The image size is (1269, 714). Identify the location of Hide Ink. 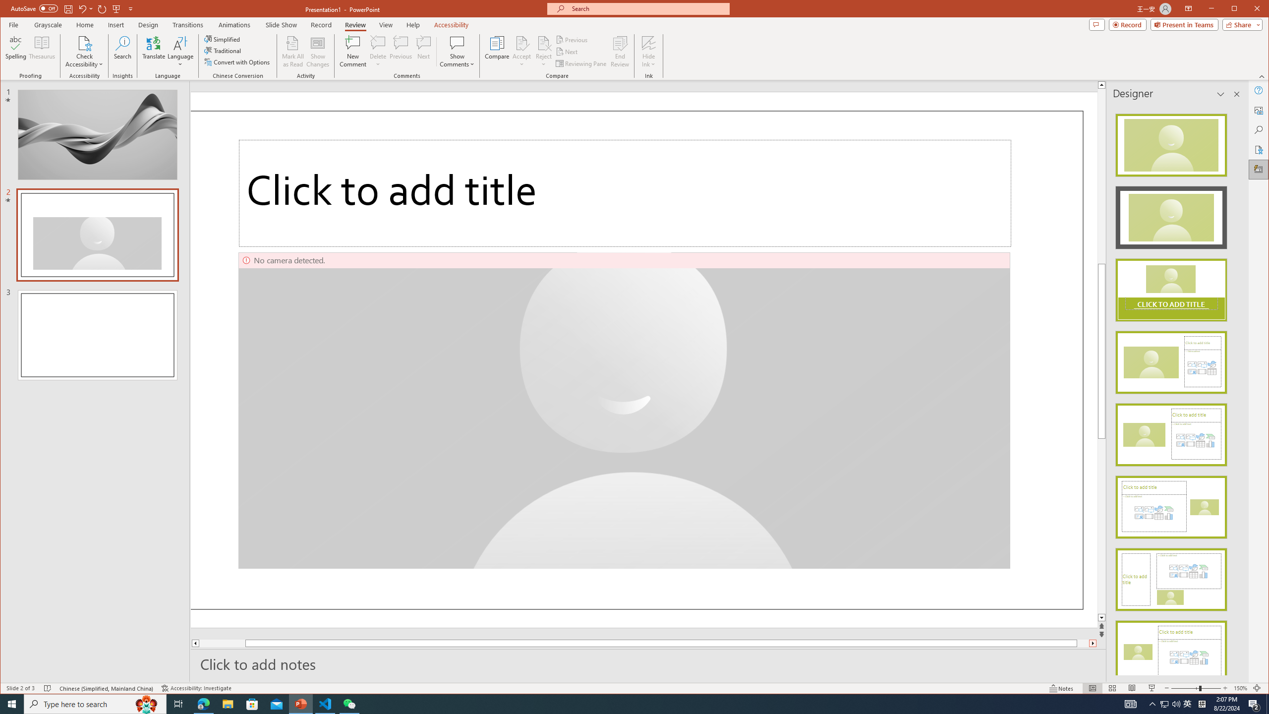
(649, 52).